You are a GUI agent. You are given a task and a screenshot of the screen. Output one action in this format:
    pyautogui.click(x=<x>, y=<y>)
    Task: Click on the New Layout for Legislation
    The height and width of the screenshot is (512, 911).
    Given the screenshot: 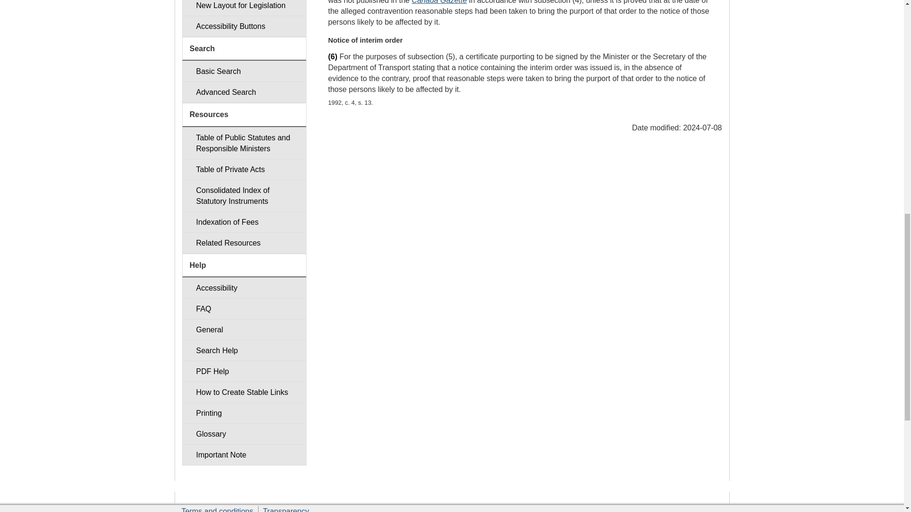 What is the action you would take?
    pyautogui.click(x=244, y=8)
    